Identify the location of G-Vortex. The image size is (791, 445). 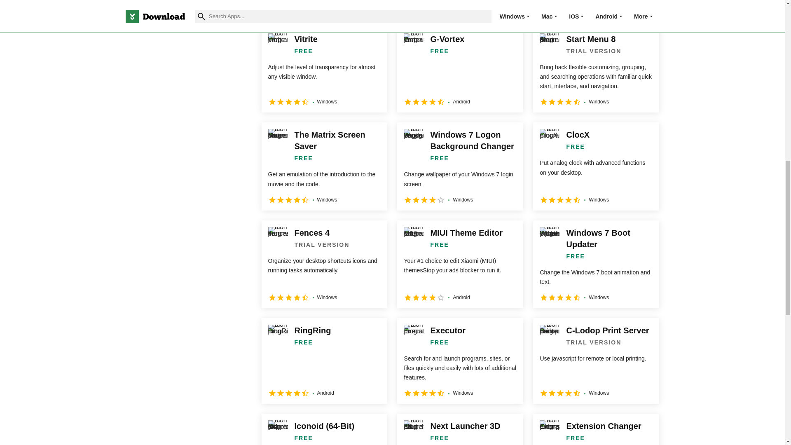
(460, 69).